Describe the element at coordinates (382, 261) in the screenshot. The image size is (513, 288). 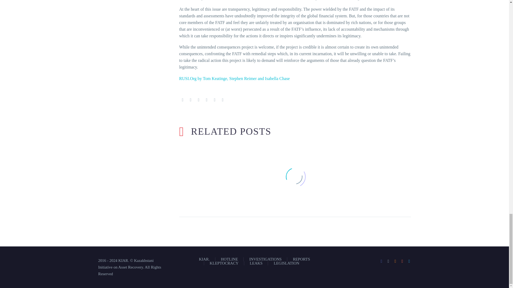
I see `Facebook` at that location.